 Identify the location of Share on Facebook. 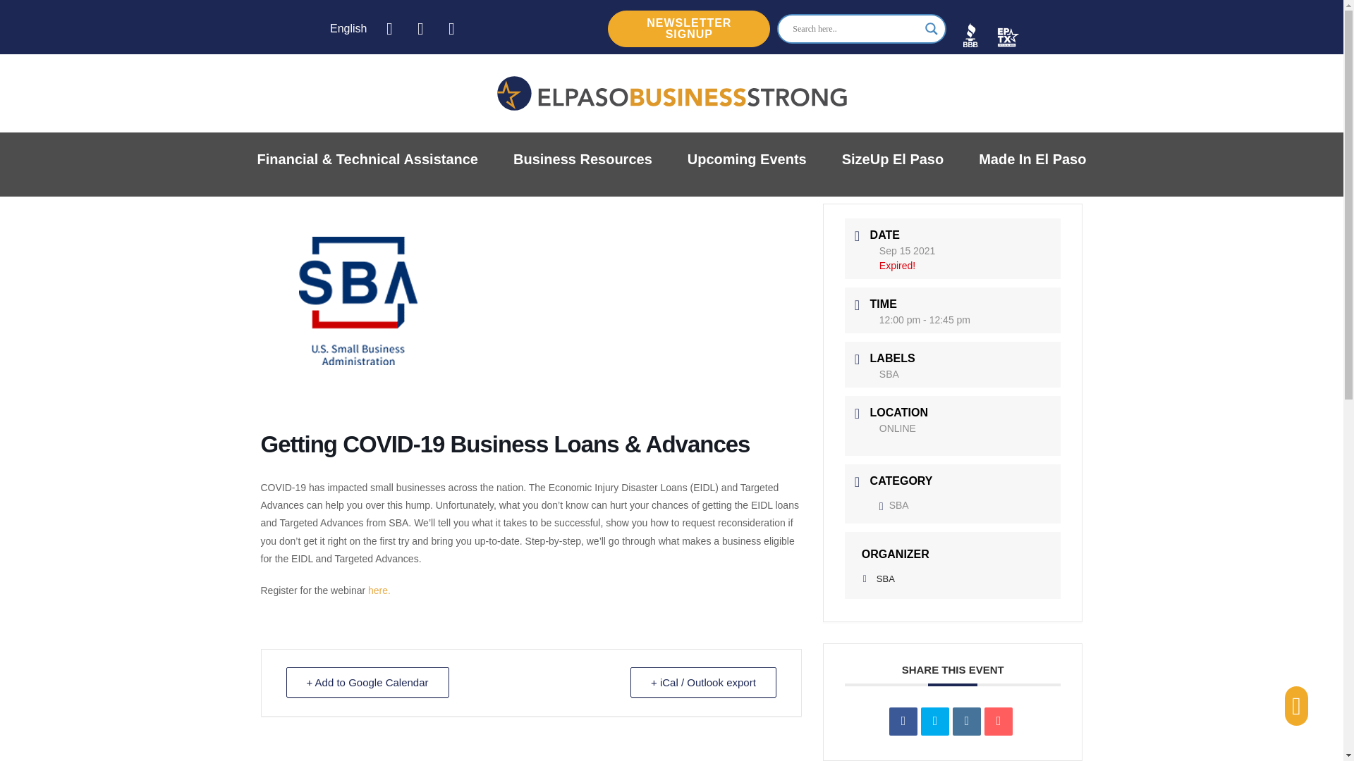
(903, 722).